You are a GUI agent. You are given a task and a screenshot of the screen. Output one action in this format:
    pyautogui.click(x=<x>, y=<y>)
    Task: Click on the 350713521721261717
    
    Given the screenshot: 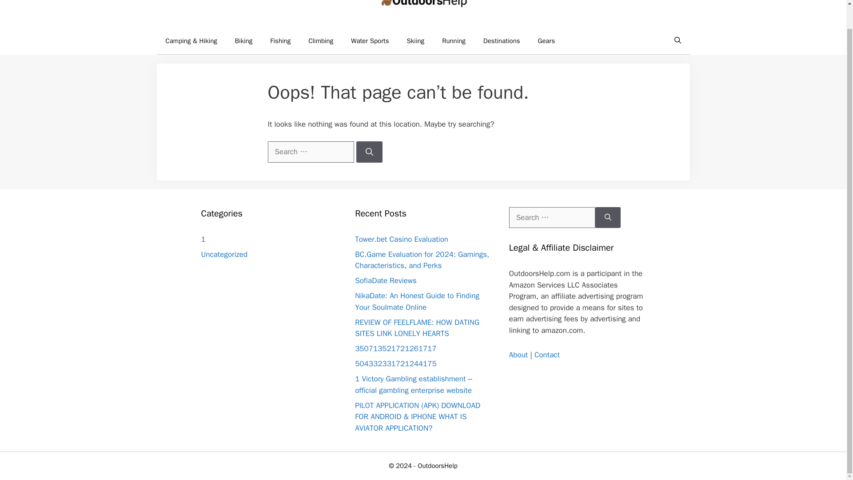 What is the action you would take?
    pyautogui.click(x=395, y=348)
    